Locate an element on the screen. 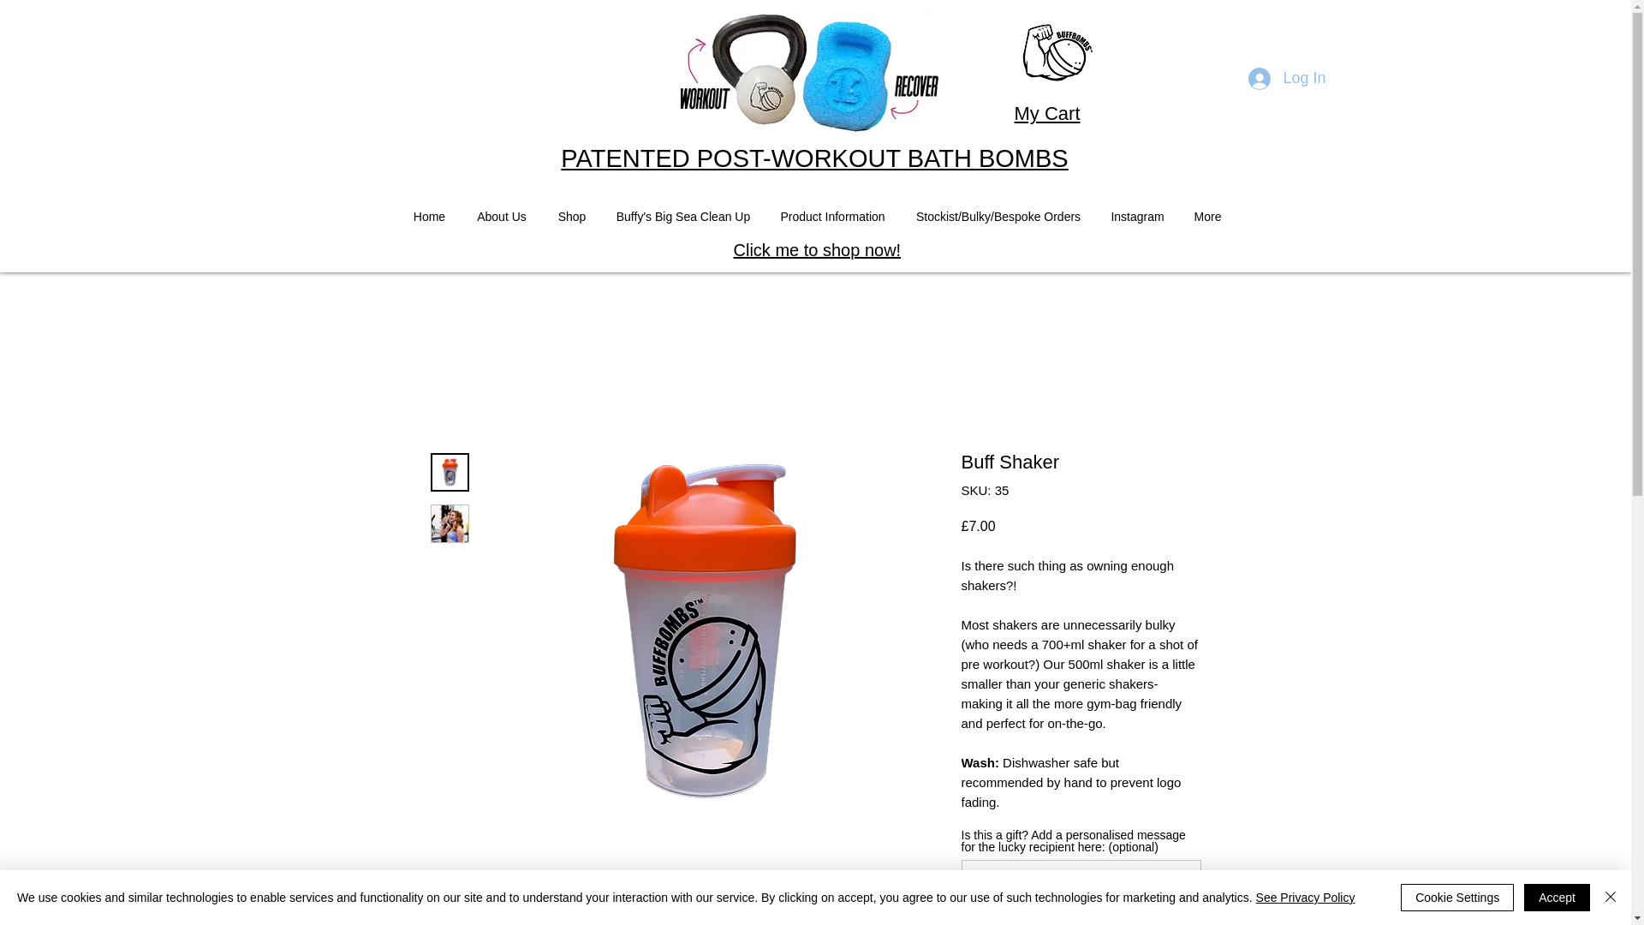  Product Information is located at coordinates (833, 218).